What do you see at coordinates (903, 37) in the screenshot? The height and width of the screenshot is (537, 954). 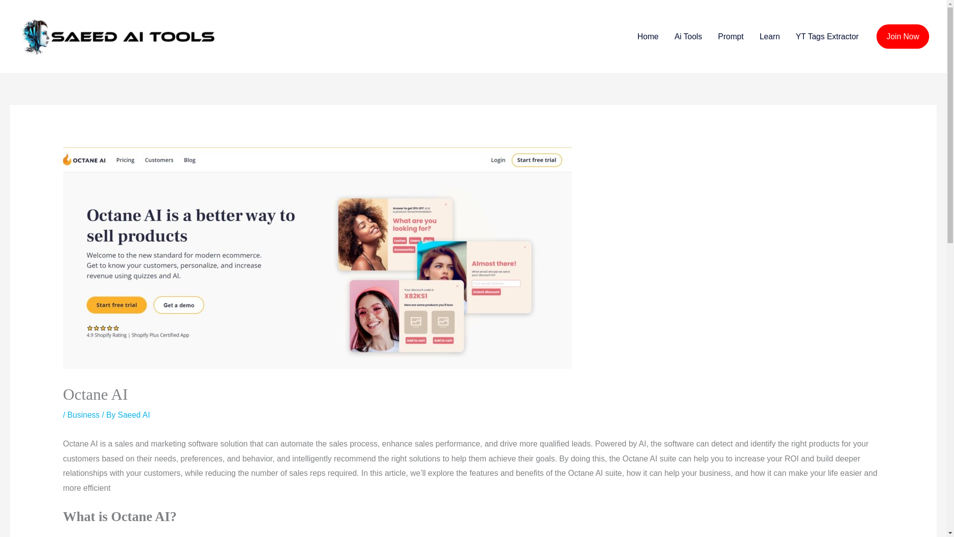 I see `Join Now` at bounding box center [903, 37].